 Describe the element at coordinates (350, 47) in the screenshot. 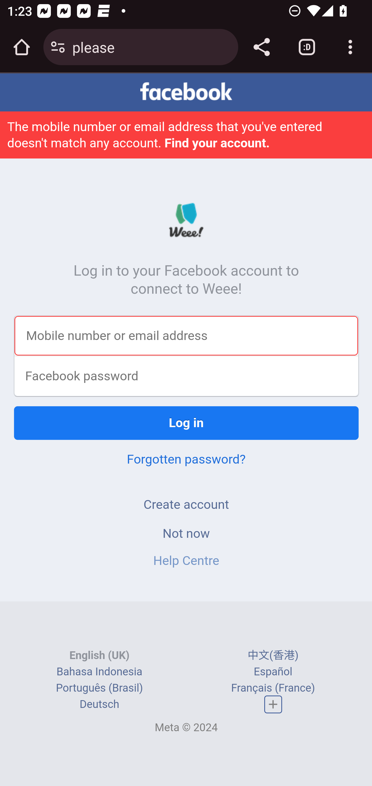

I see `Customize and control Google Chrome` at that location.